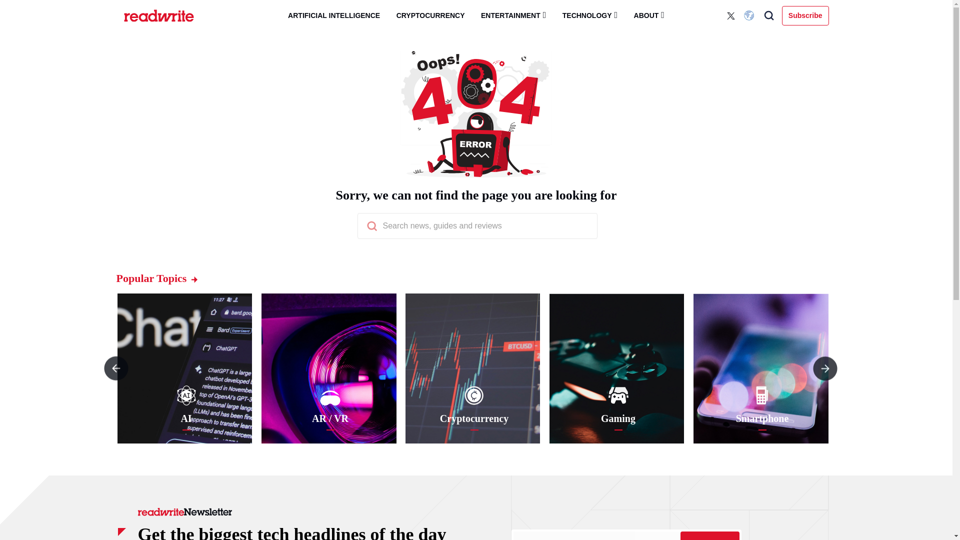 This screenshot has width=960, height=540. I want to click on TECHNOLOGY, so click(590, 15).